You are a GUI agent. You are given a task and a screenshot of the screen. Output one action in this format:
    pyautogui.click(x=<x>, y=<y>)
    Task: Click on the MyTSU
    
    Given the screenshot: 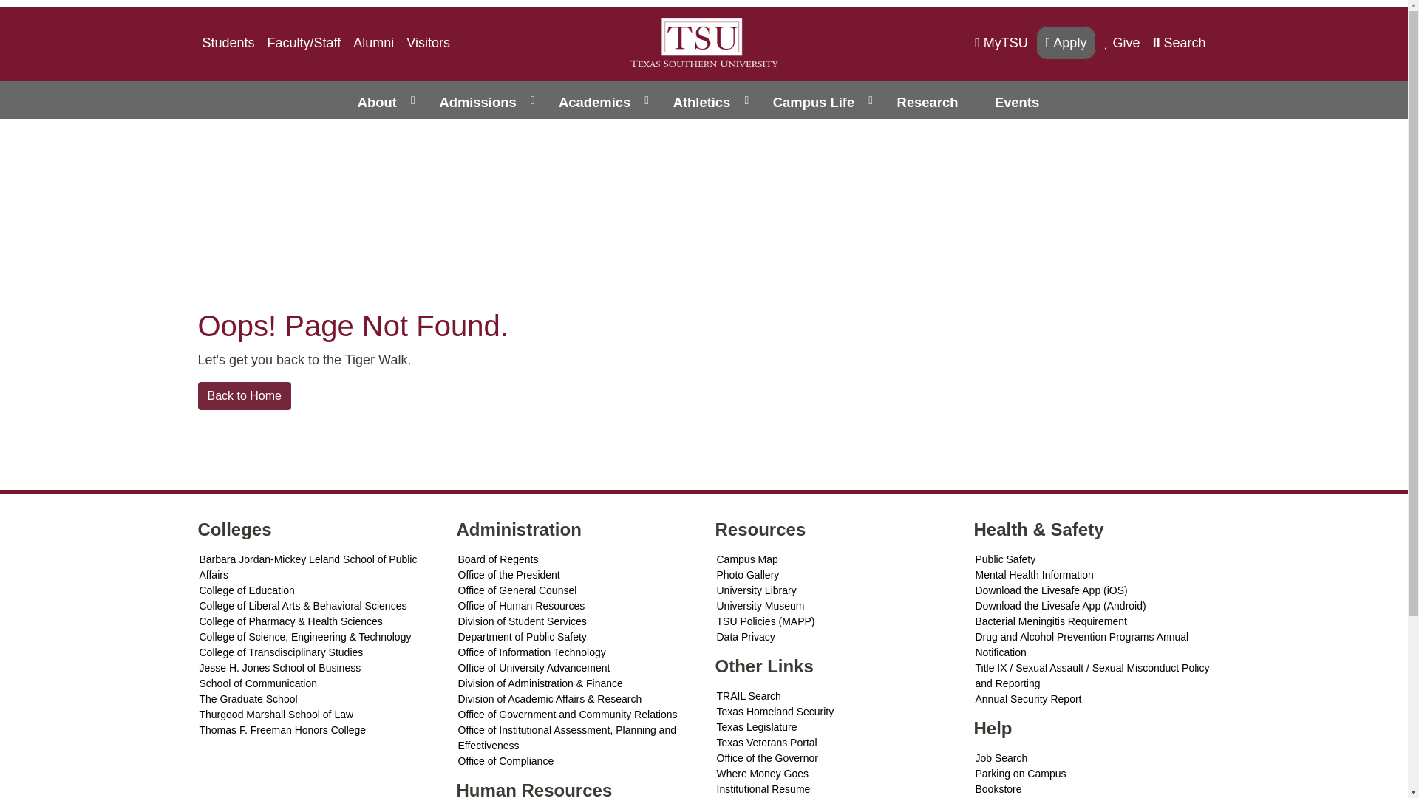 What is the action you would take?
    pyautogui.click(x=1001, y=43)
    